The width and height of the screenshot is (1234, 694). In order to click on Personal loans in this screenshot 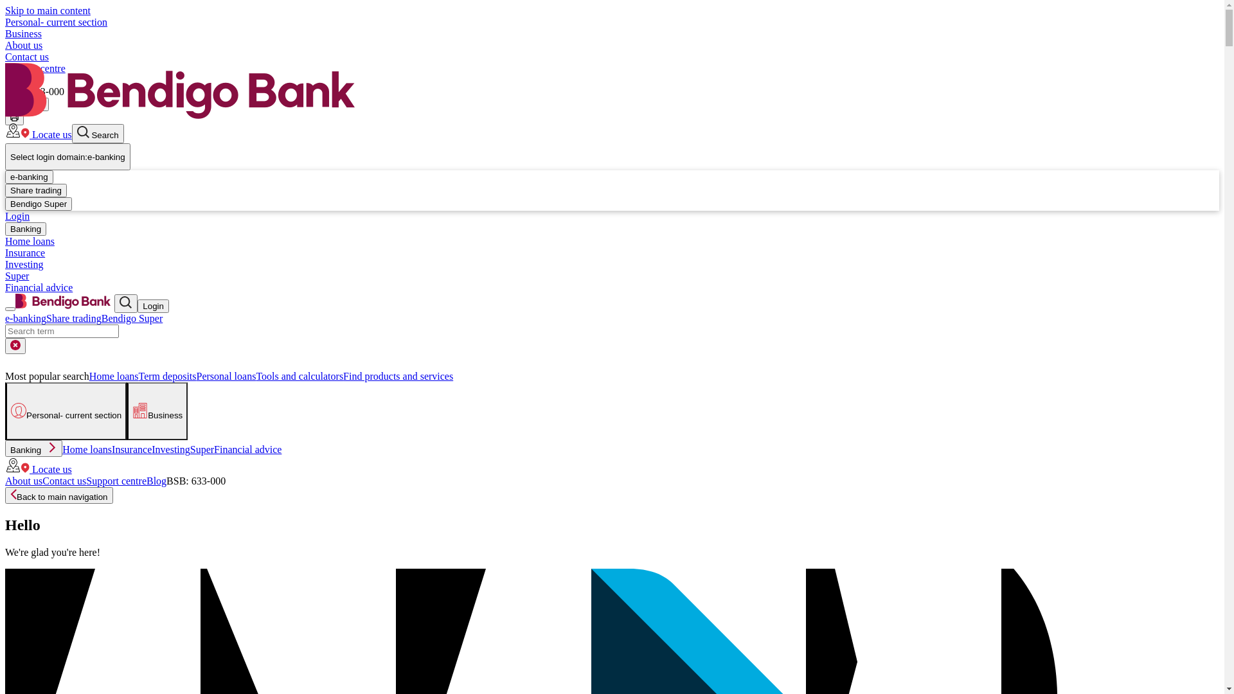, I will do `click(226, 377)`.